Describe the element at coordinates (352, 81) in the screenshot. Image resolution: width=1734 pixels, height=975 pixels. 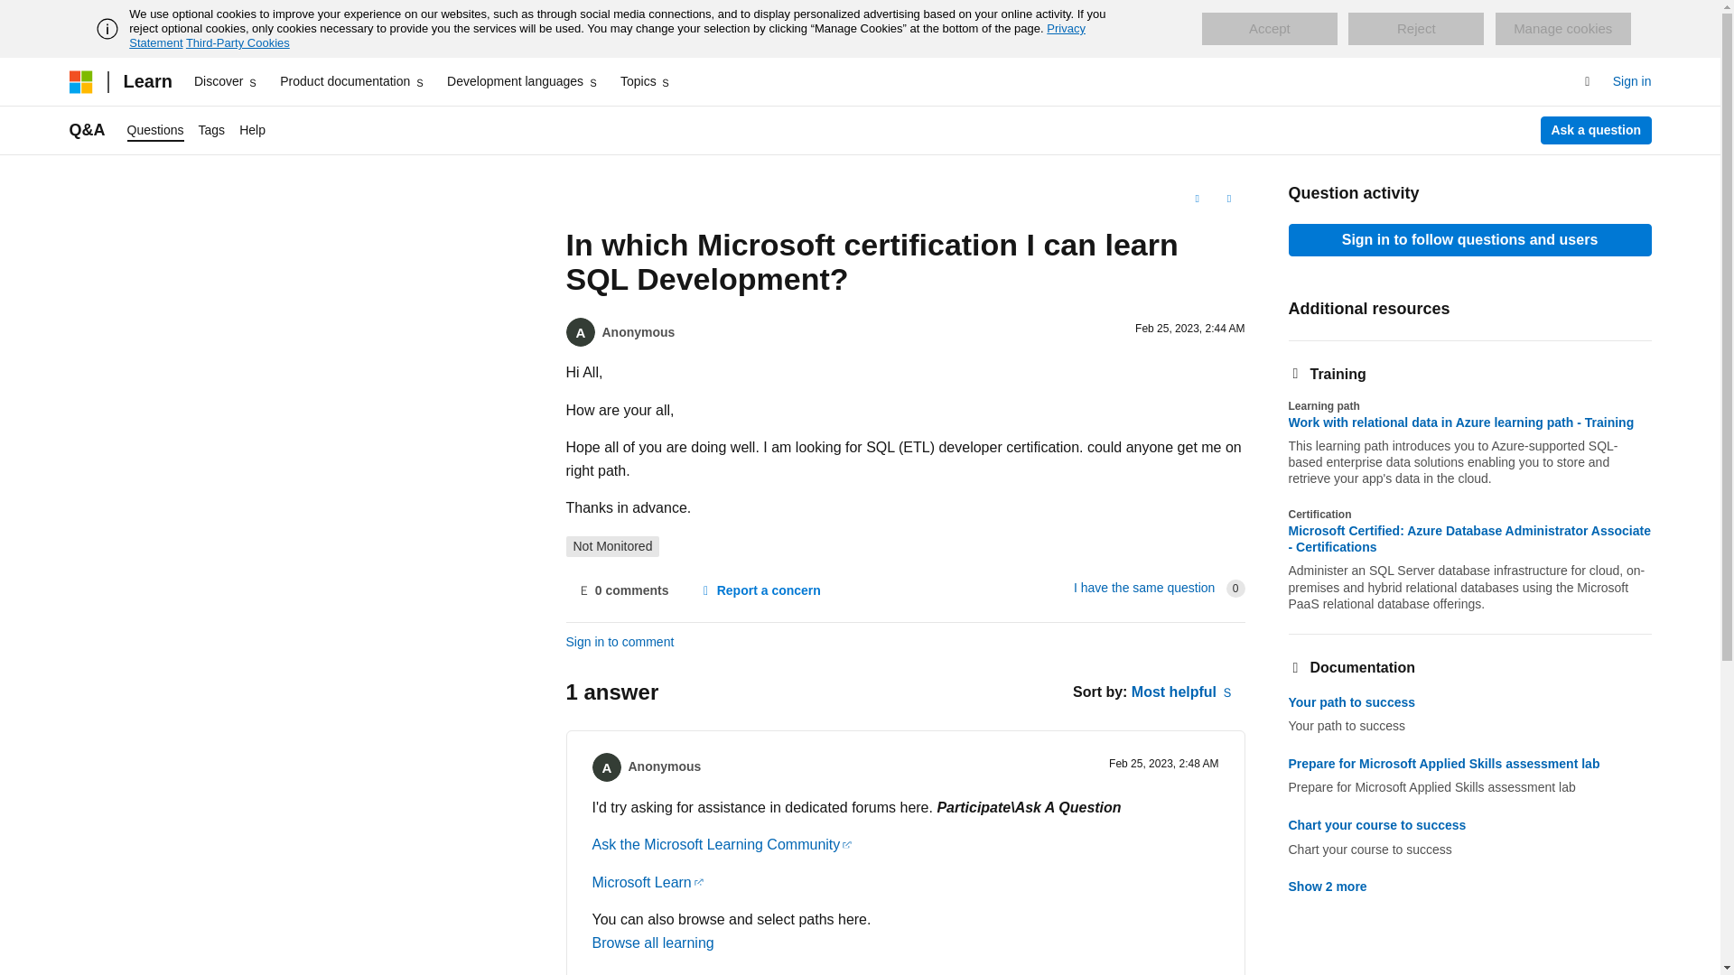
I see `Product documentation` at that location.